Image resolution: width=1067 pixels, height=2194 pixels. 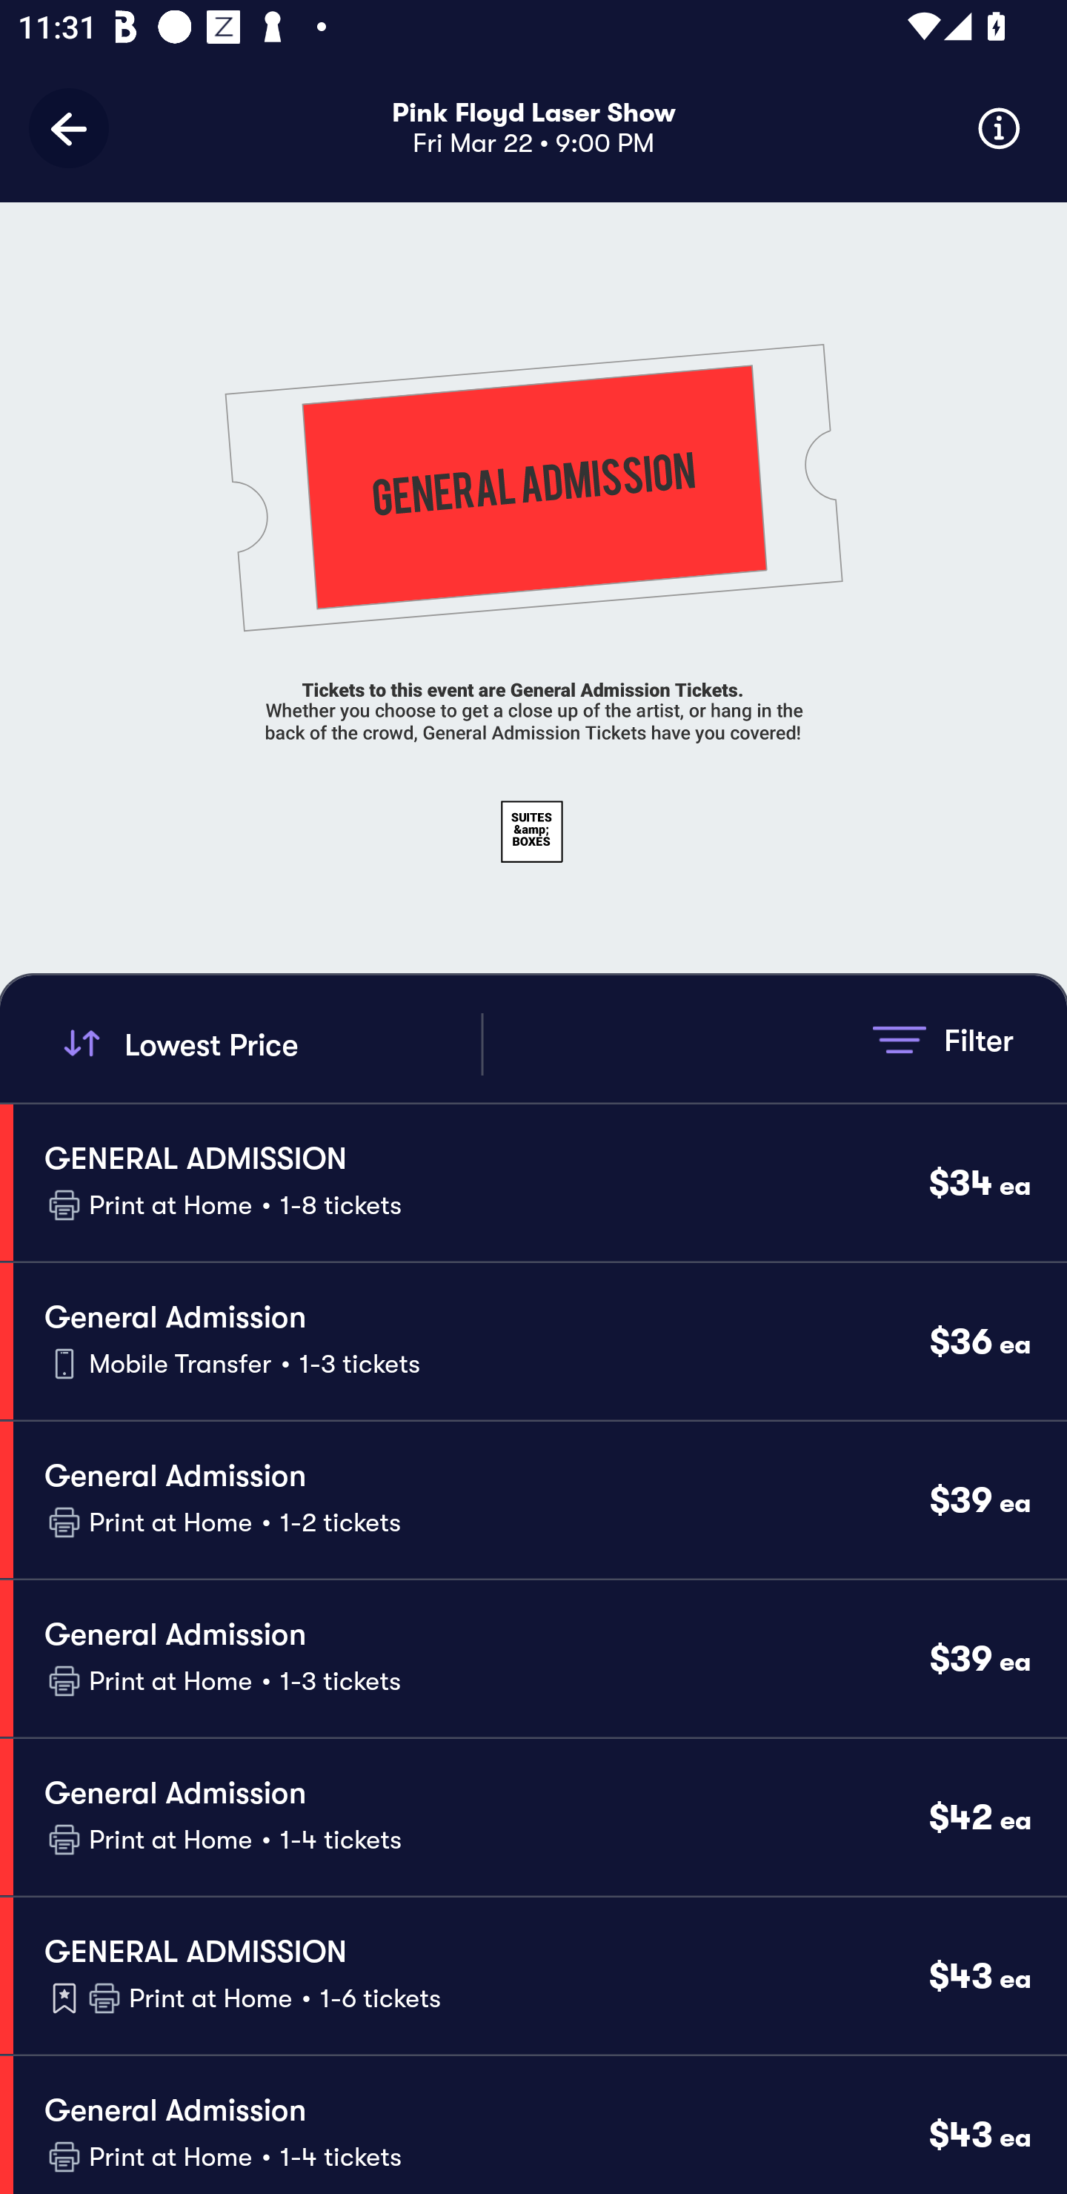 I want to click on Filter, so click(x=943, y=1039).